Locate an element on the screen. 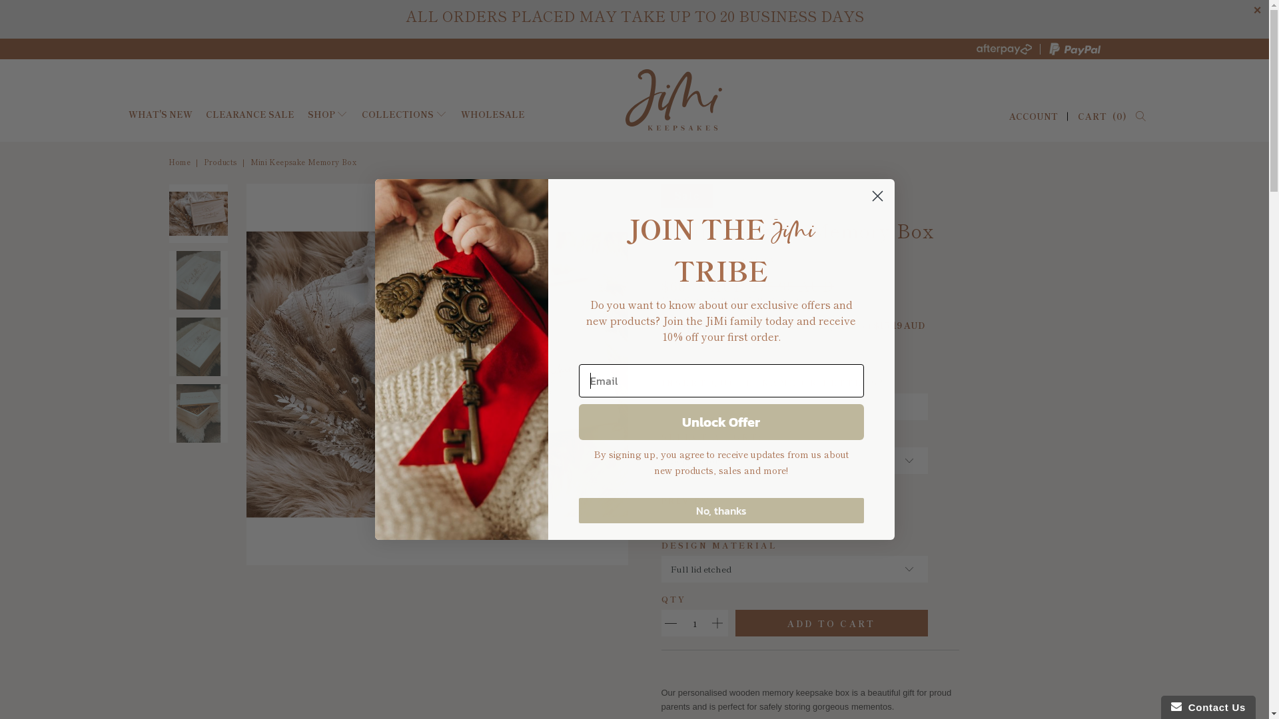  ACCOUNT is located at coordinates (1039, 116).